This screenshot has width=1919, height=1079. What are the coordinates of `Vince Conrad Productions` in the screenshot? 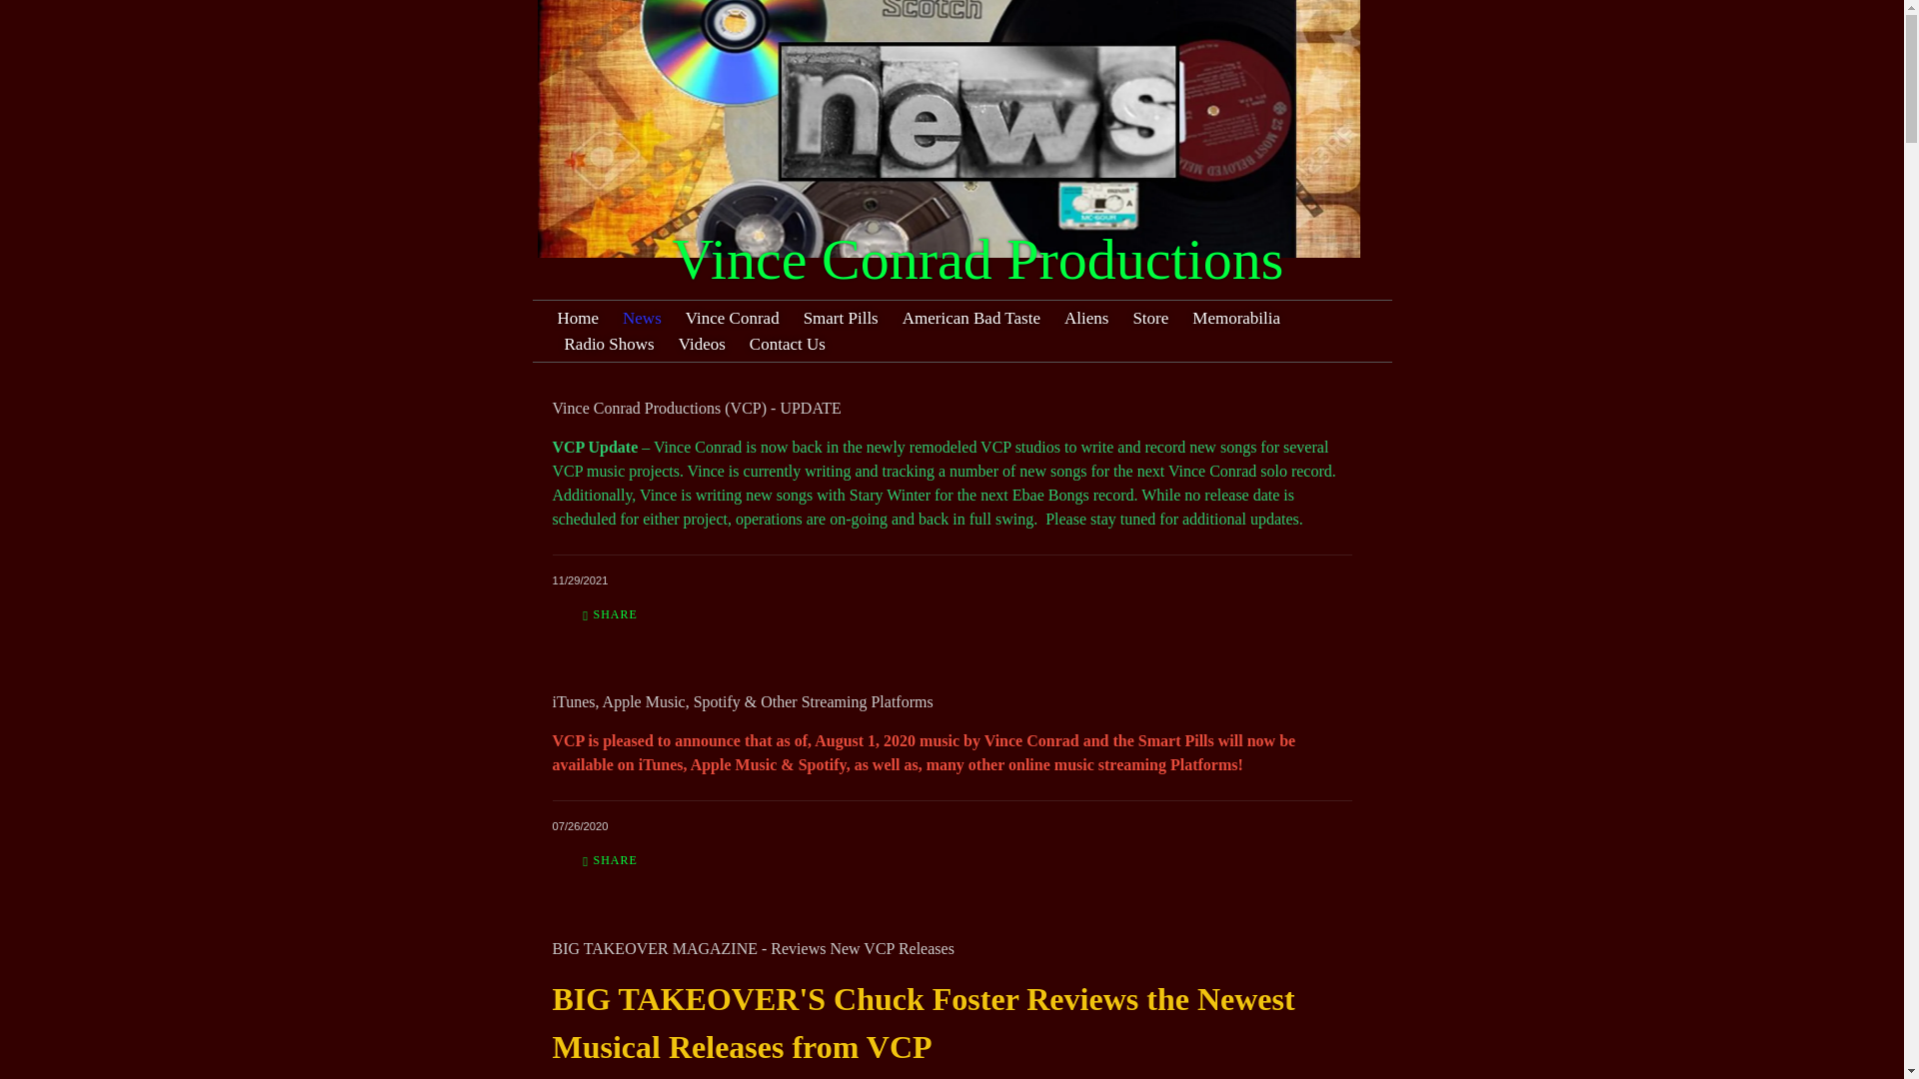 It's located at (878, 264).